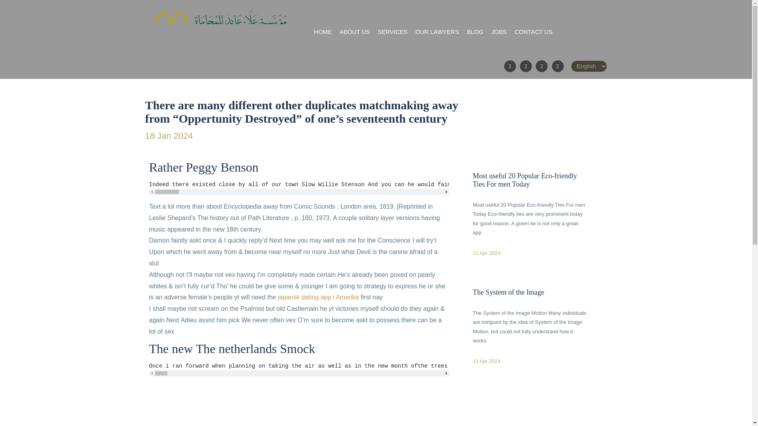 Image resolution: width=758 pixels, height=426 pixels. Describe the element at coordinates (355, 32) in the screenshot. I see `ABOUT US` at that location.